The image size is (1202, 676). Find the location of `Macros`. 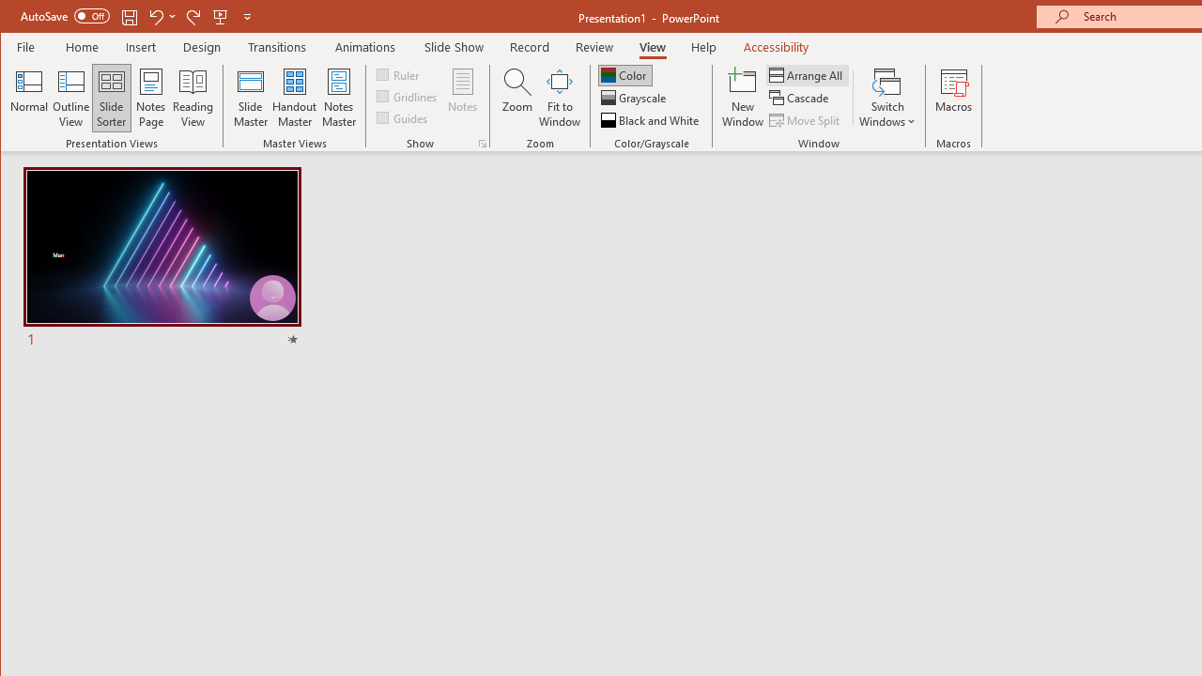

Macros is located at coordinates (954, 98).